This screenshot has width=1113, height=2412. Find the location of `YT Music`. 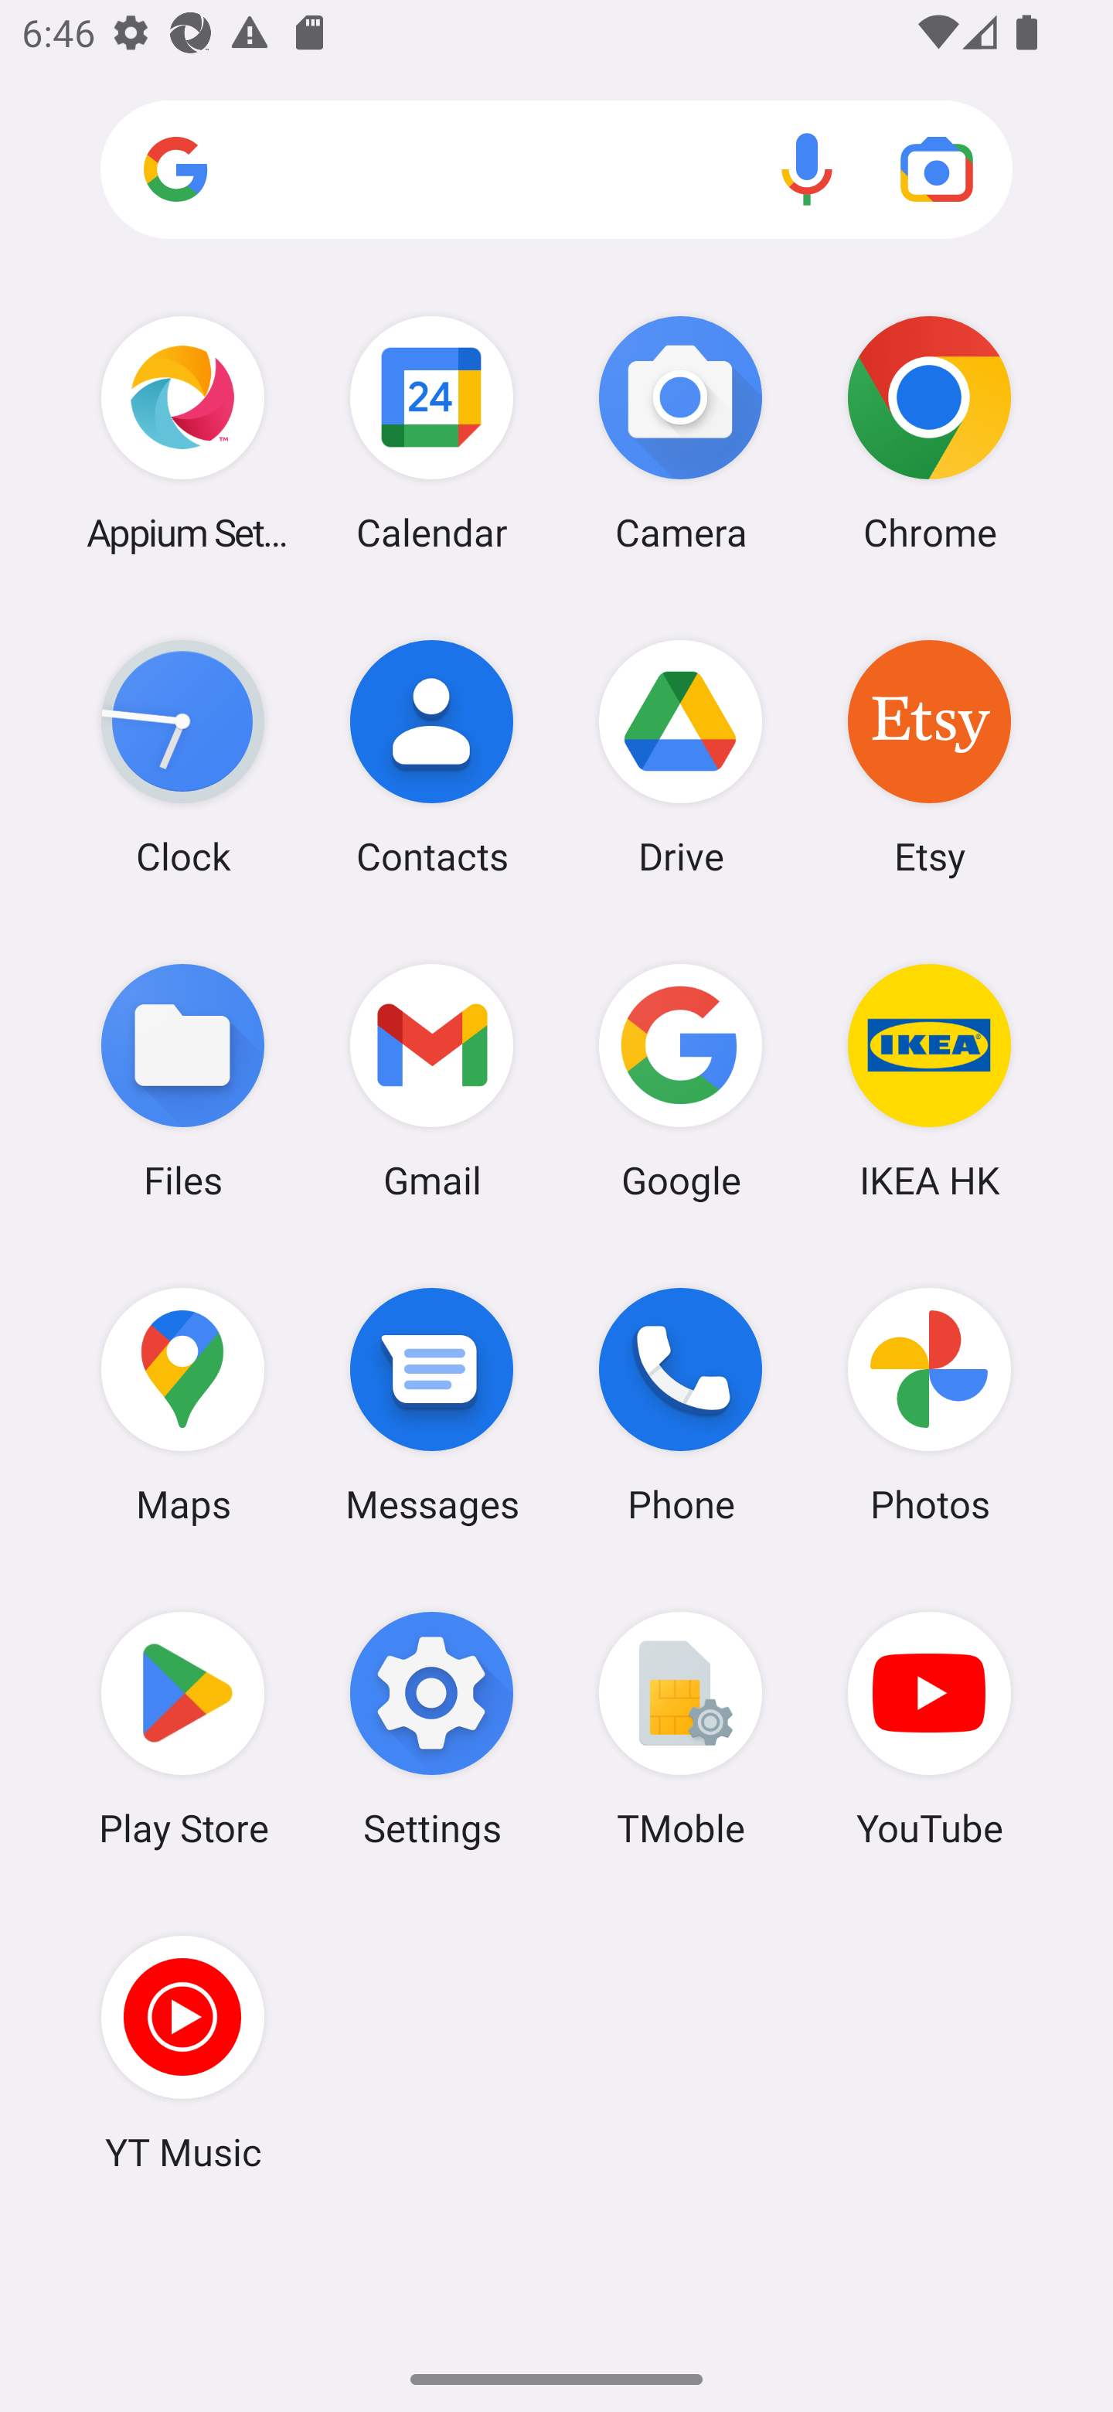

YT Music is located at coordinates (182, 2053).